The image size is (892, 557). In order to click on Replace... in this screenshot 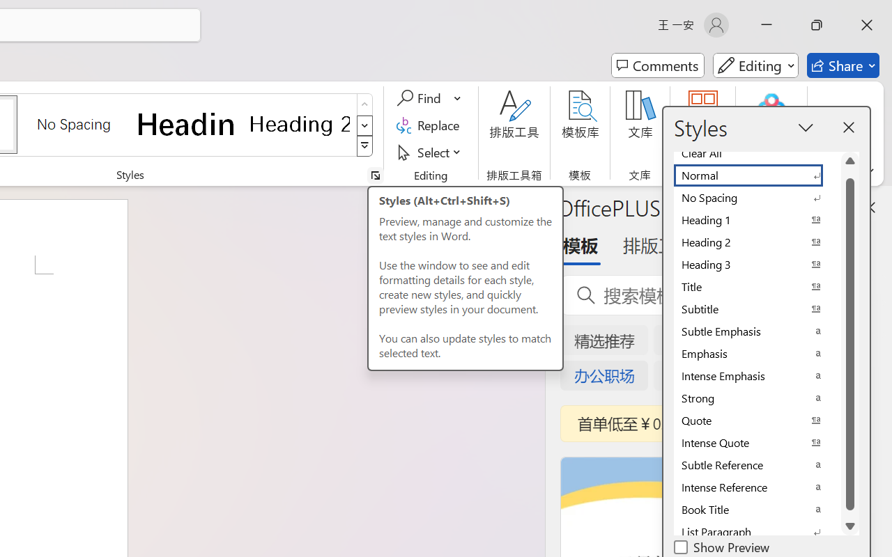, I will do `click(431, 125)`.